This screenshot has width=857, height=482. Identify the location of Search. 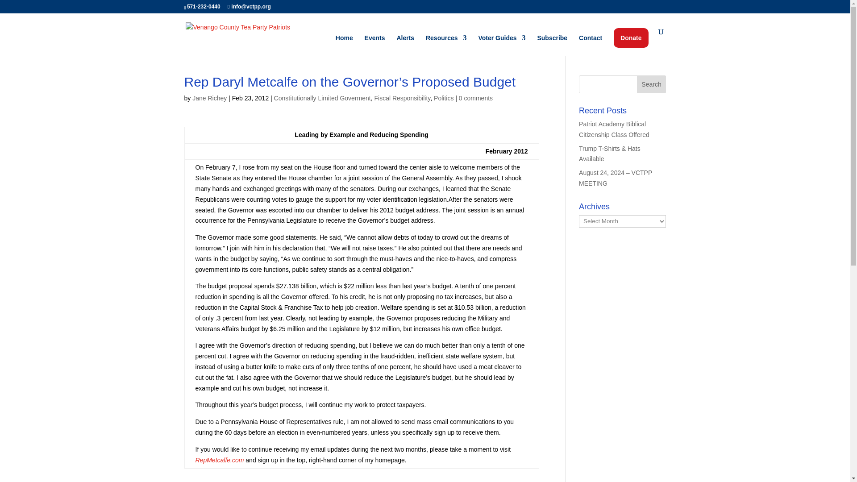
(652, 84).